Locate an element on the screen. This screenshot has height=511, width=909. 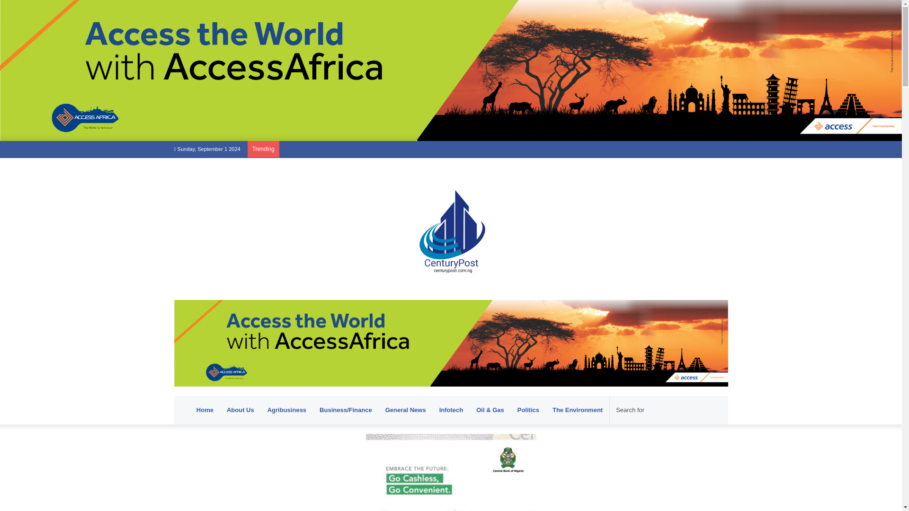
Agribusiness is located at coordinates (287, 410).